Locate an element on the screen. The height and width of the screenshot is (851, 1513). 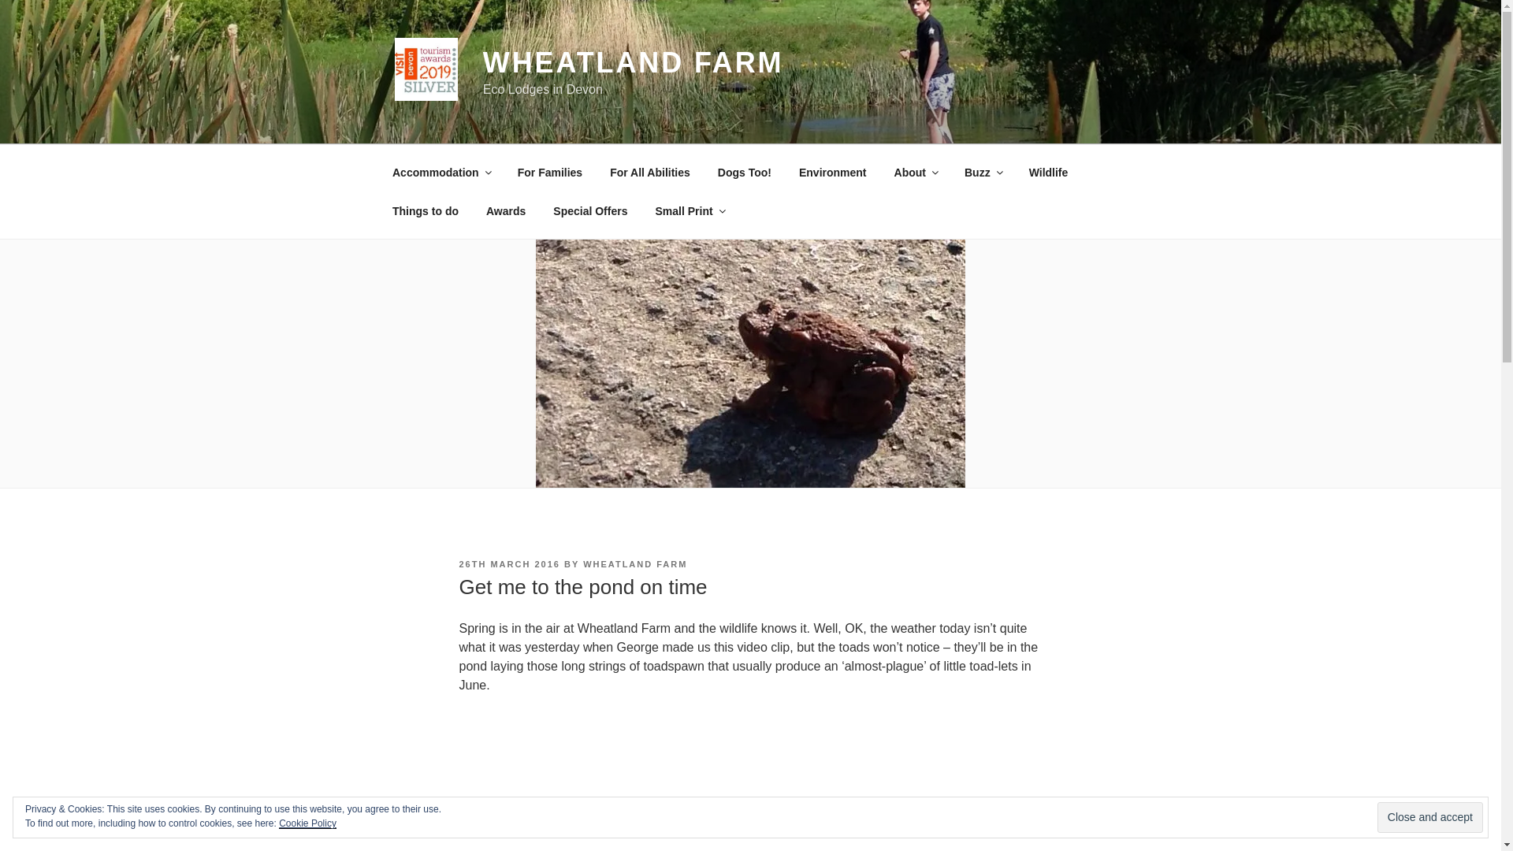
Dogs Too! is located at coordinates (744, 172).